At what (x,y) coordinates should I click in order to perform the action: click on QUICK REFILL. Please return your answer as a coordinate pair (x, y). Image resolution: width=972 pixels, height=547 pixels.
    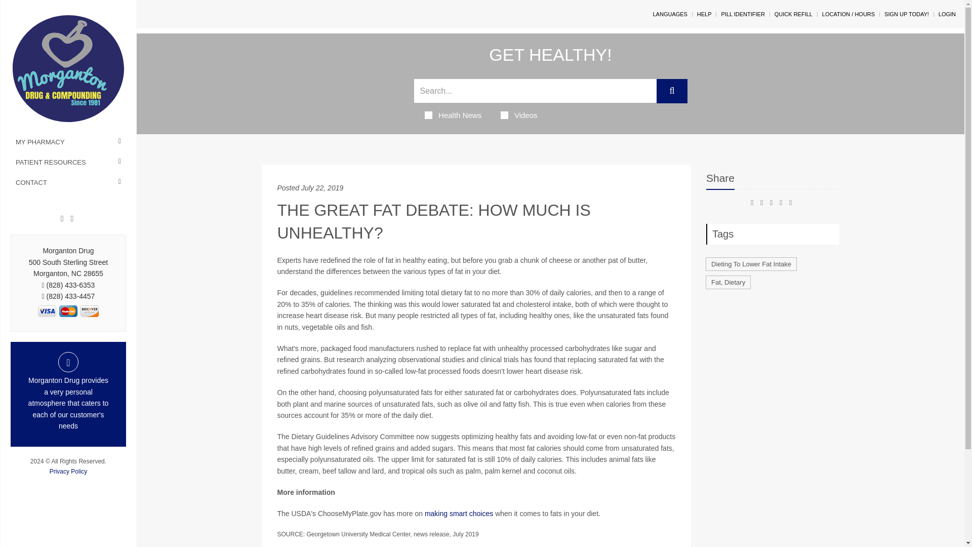
    Looking at the image, I should click on (794, 14).